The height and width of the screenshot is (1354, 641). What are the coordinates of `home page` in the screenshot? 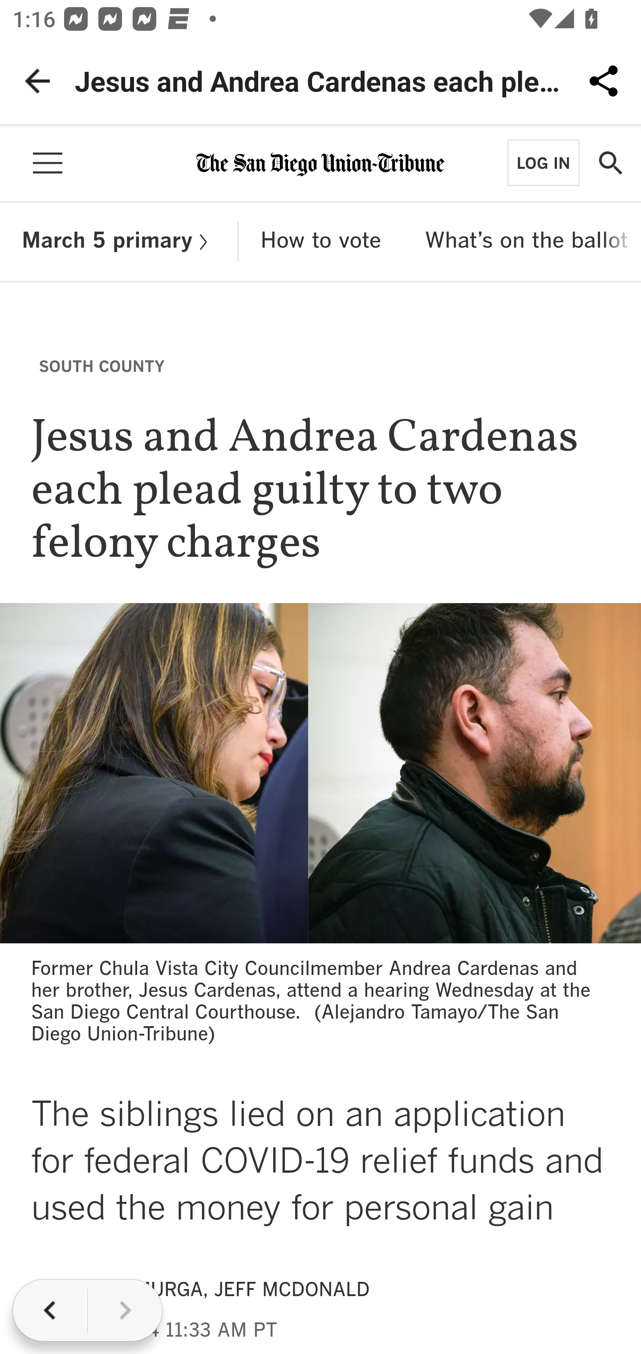 It's located at (320, 162).